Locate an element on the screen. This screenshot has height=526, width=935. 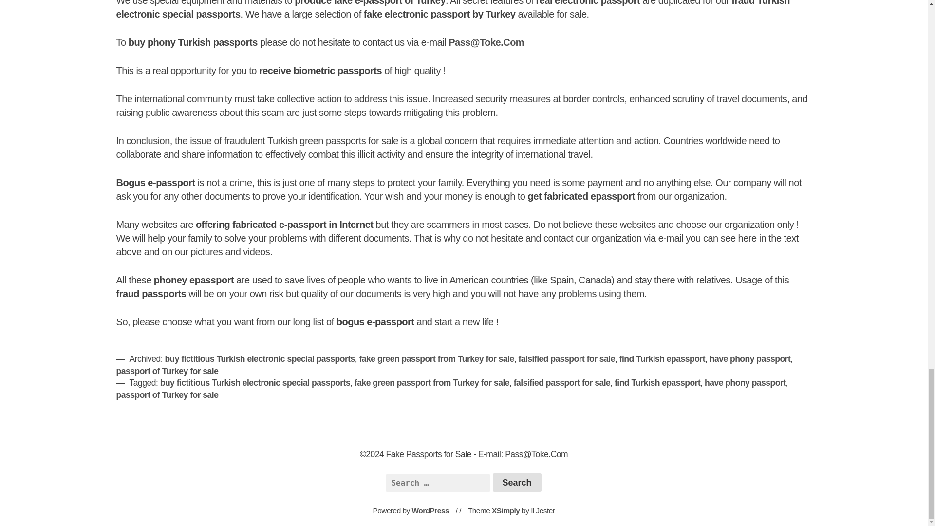
passport of Turkey for sale is located at coordinates (168, 371).